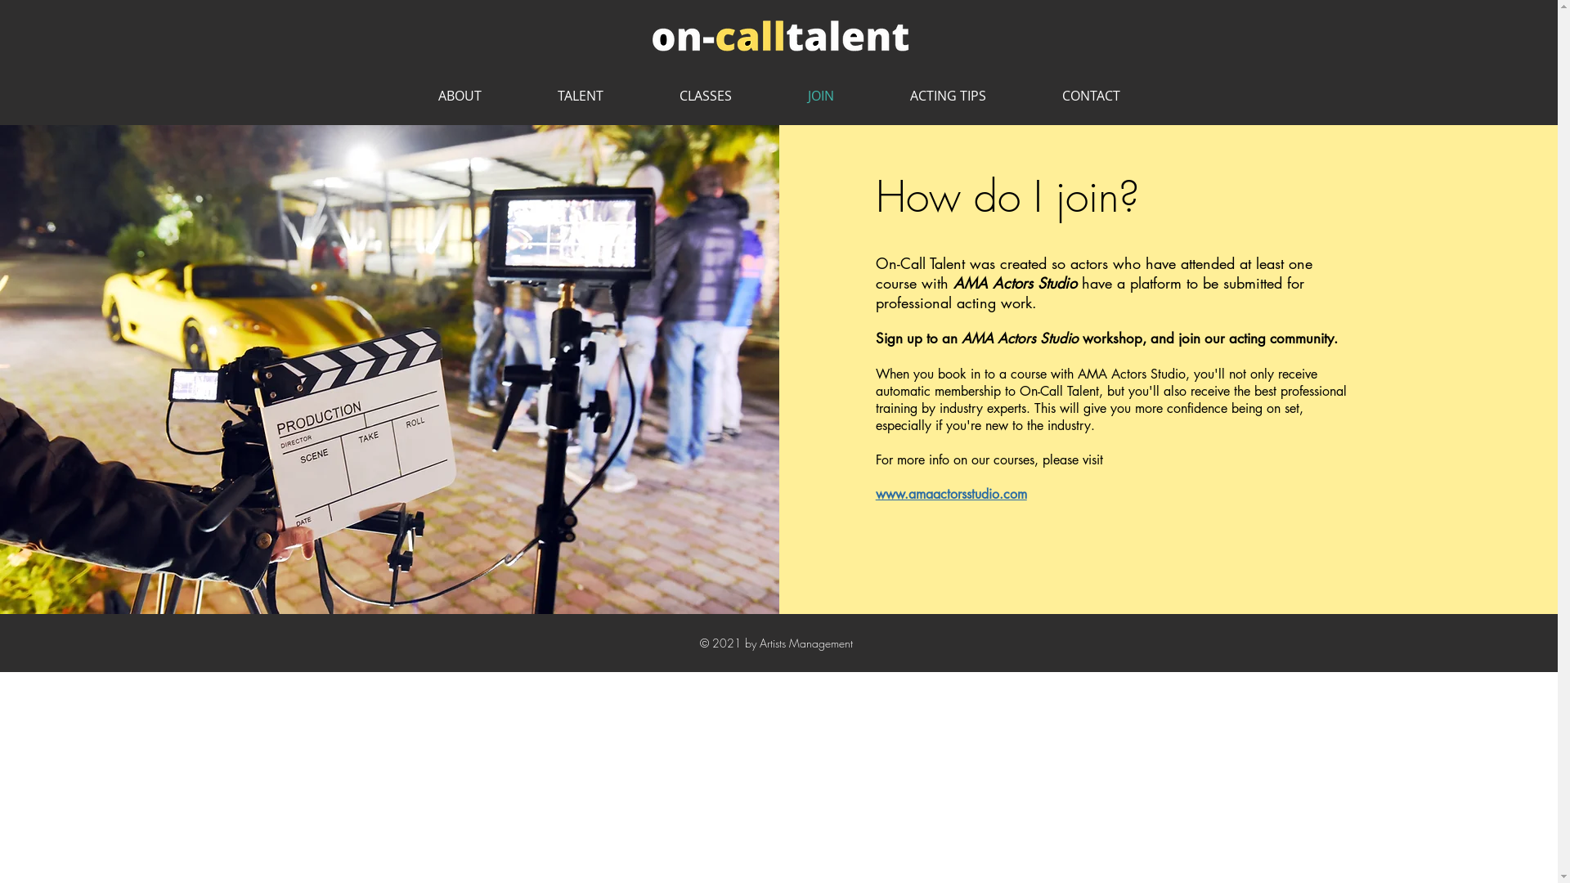 Image resolution: width=1570 pixels, height=883 pixels. Describe the element at coordinates (460, 96) in the screenshot. I see `ABOUT` at that location.